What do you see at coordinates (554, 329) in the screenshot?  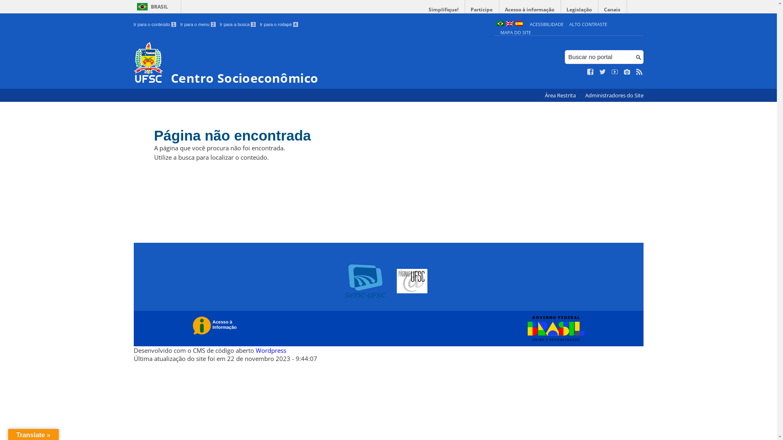 I see `Governo Federal` at bounding box center [554, 329].